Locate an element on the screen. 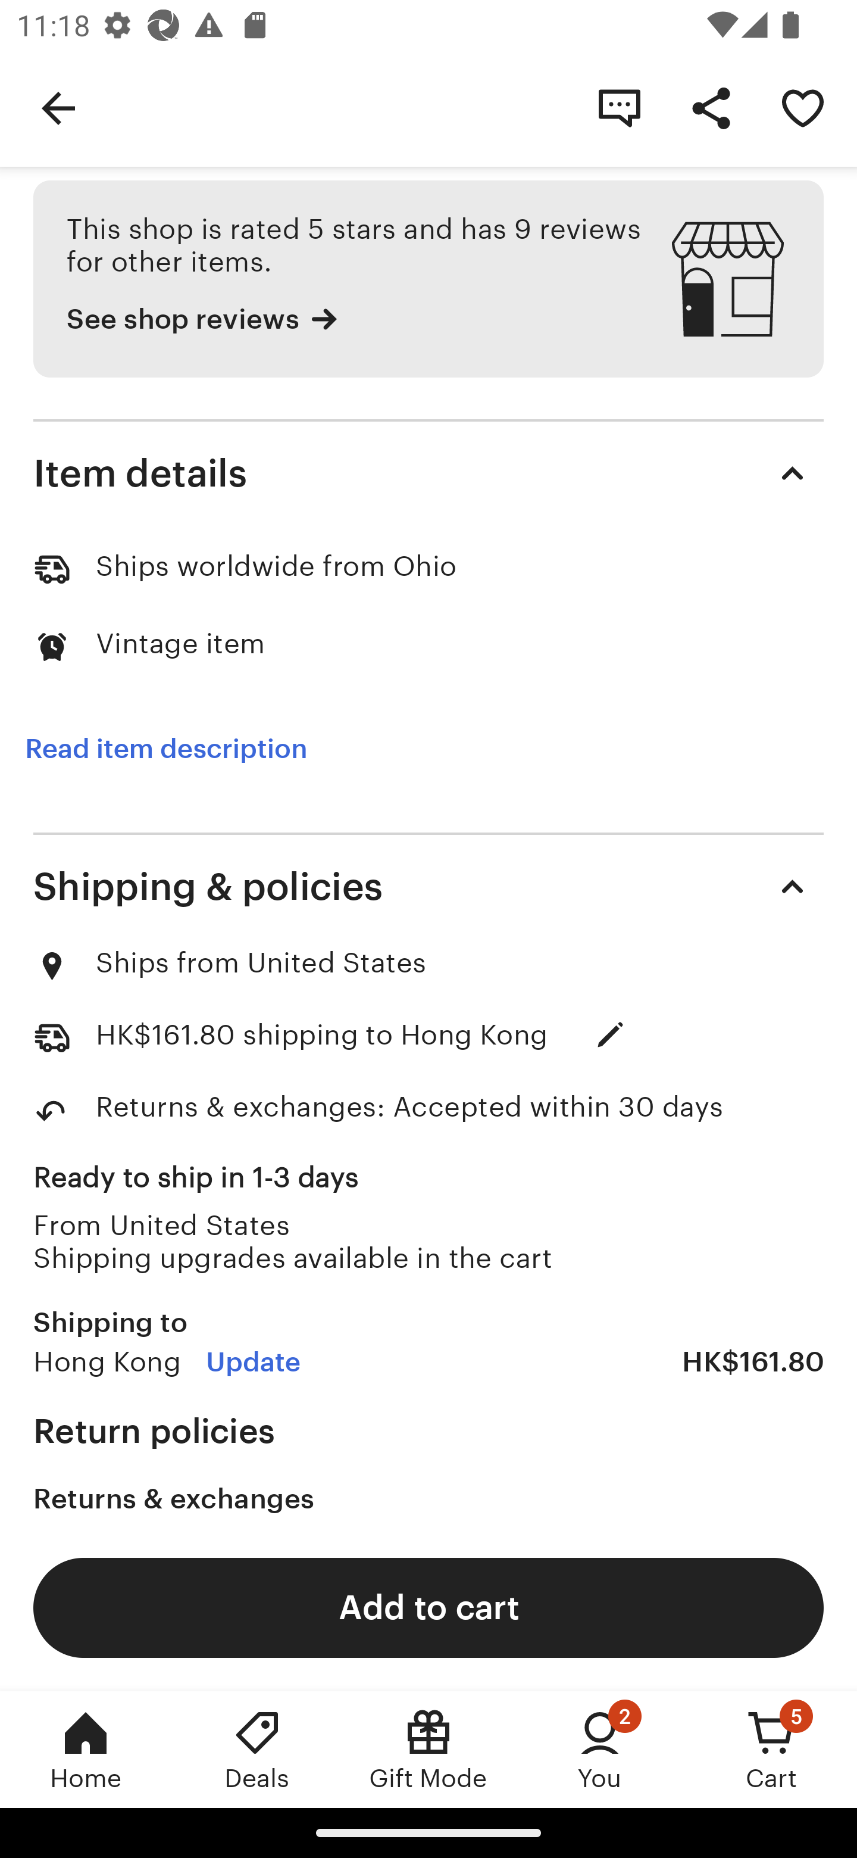 This screenshot has height=1858, width=857. Update is located at coordinates (253, 1361).